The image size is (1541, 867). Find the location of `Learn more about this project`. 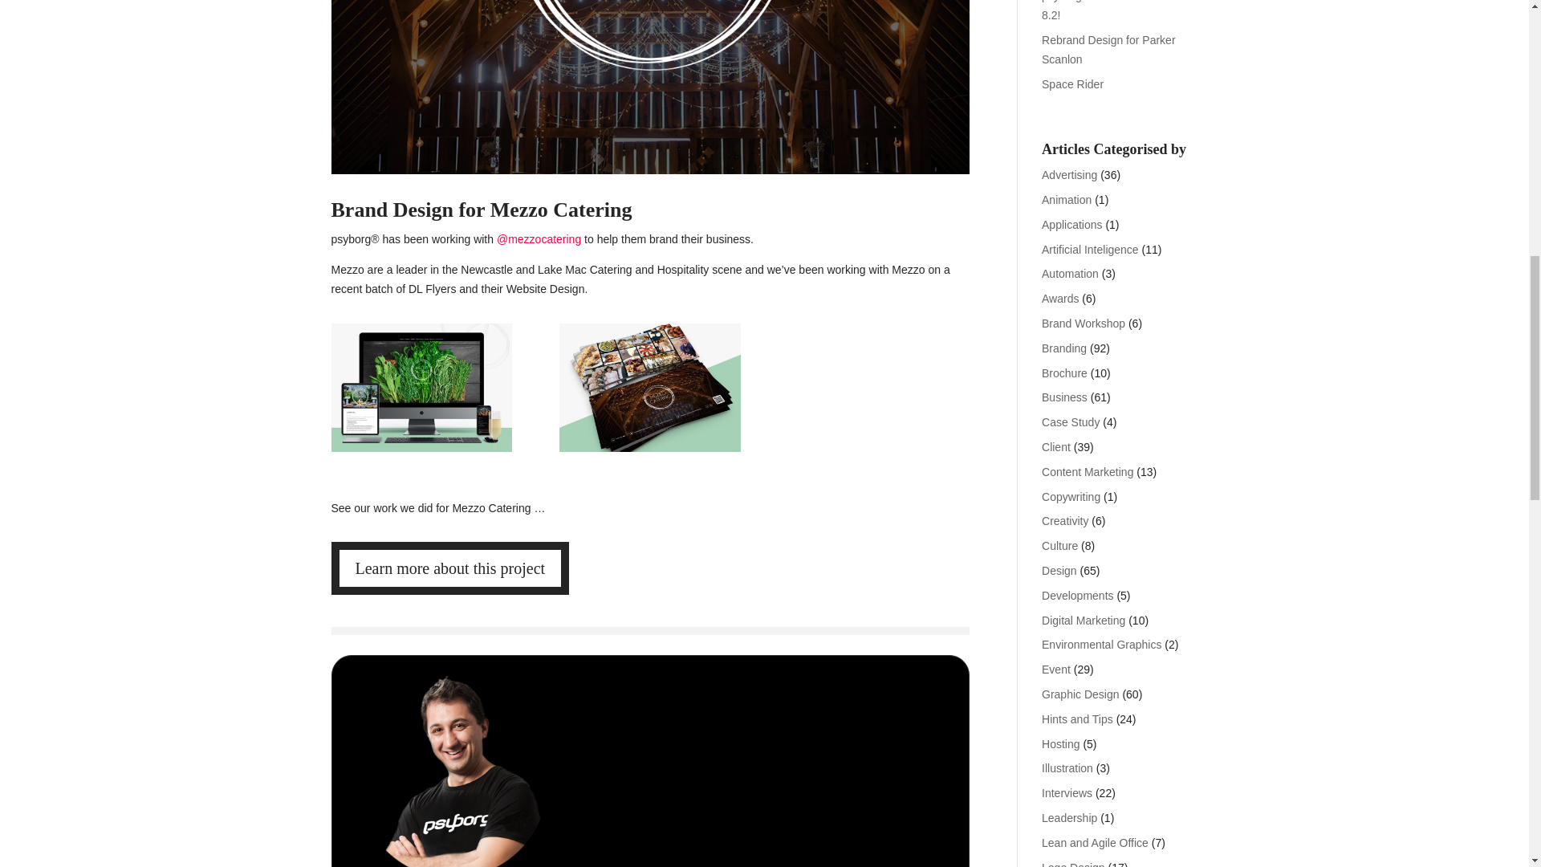

Learn more about this project is located at coordinates (449, 568).